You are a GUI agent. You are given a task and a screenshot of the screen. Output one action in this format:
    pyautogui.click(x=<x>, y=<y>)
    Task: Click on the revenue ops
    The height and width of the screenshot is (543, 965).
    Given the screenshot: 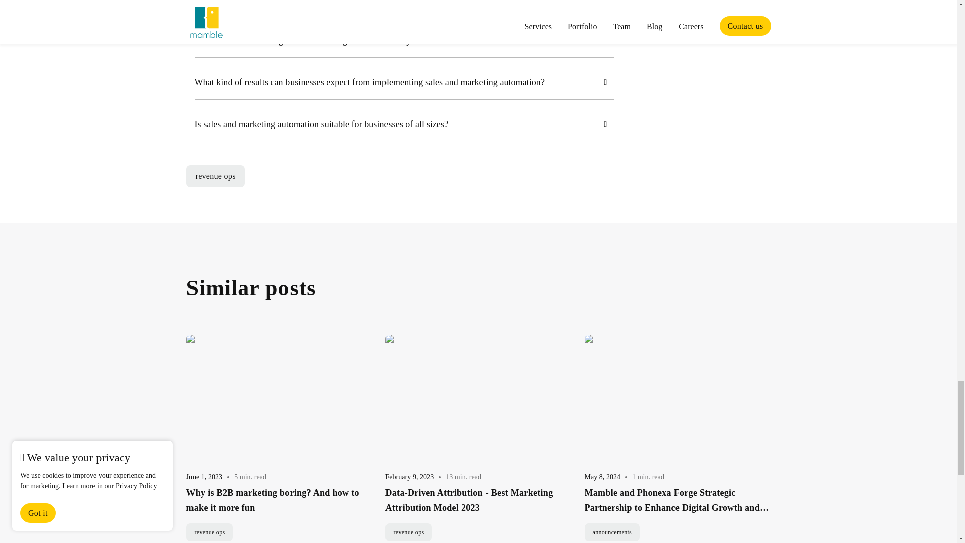 What is the action you would take?
    pyautogui.click(x=209, y=532)
    